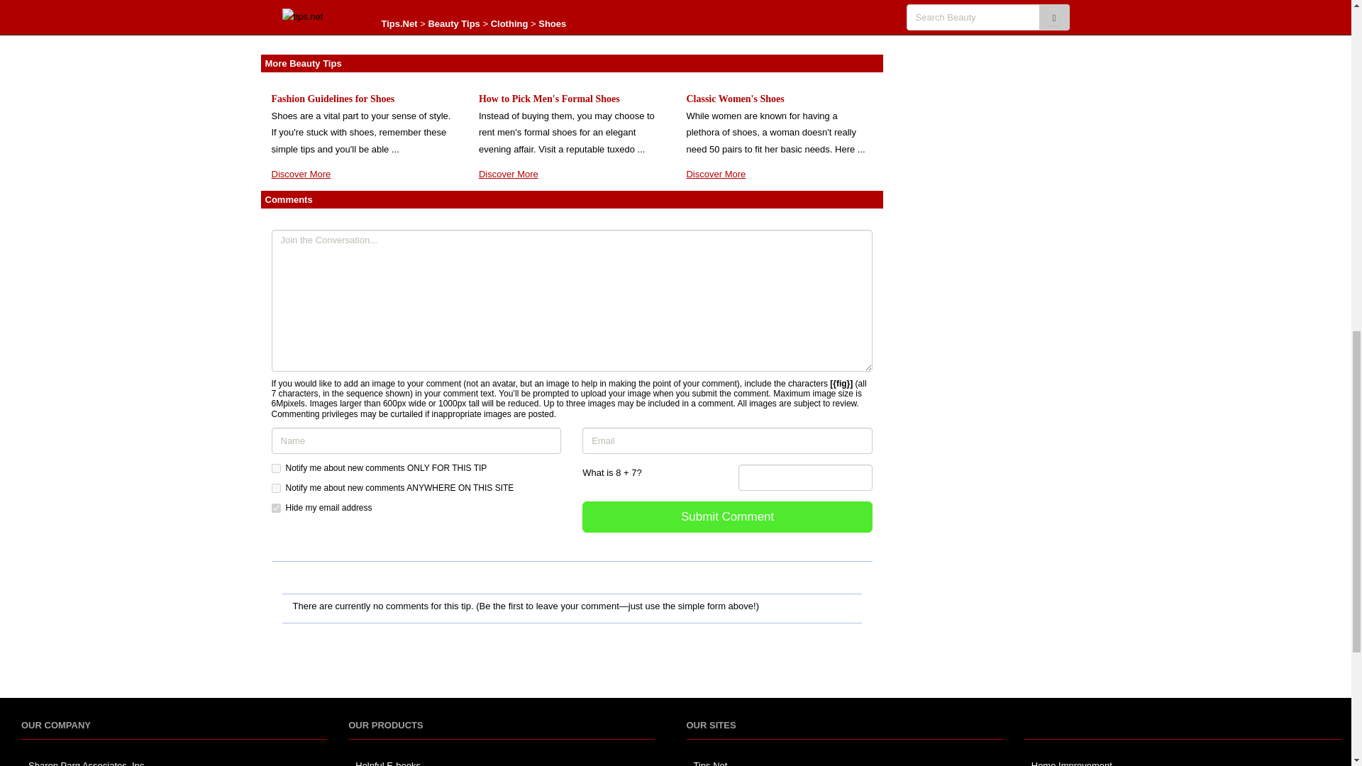 The height and width of the screenshot is (766, 1362). What do you see at coordinates (301, 173) in the screenshot?
I see `Discover More` at bounding box center [301, 173].